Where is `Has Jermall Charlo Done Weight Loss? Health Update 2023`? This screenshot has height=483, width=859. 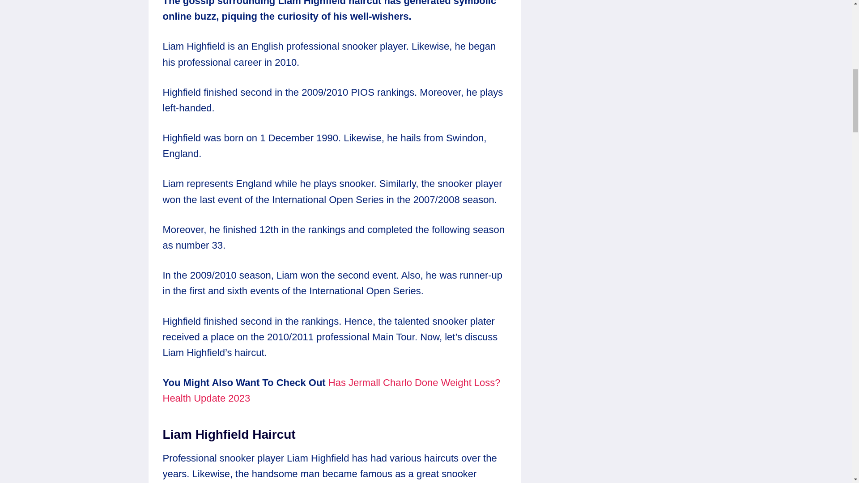 Has Jermall Charlo Done Weight Loss? Health Update 2023 is located at coordinates (332, 390).